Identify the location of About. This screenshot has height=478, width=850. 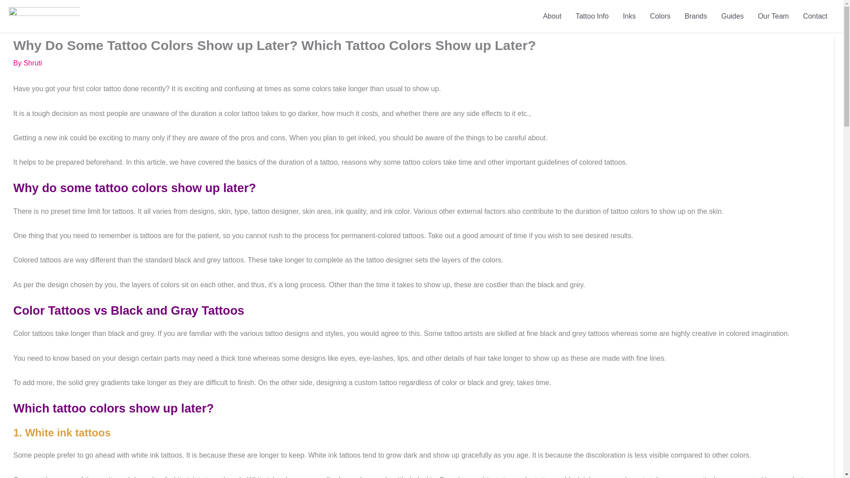
(552, 16).